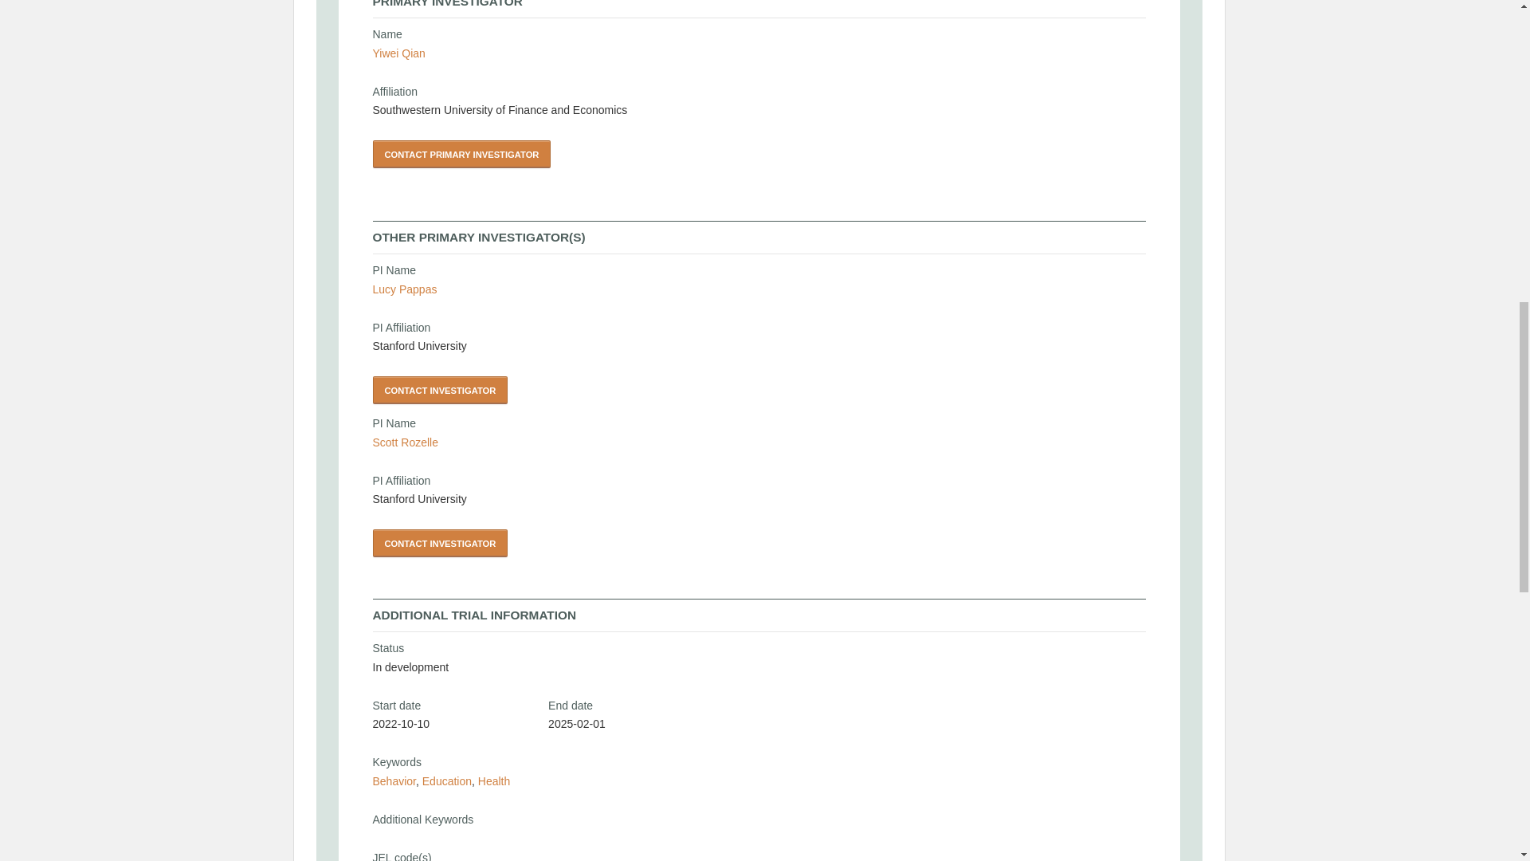 The image size is (1530, 861). What do you see at coordinates (398, 53) in the screenshot?
I see `Yiwei Qian` at bounding box center [398, 53].